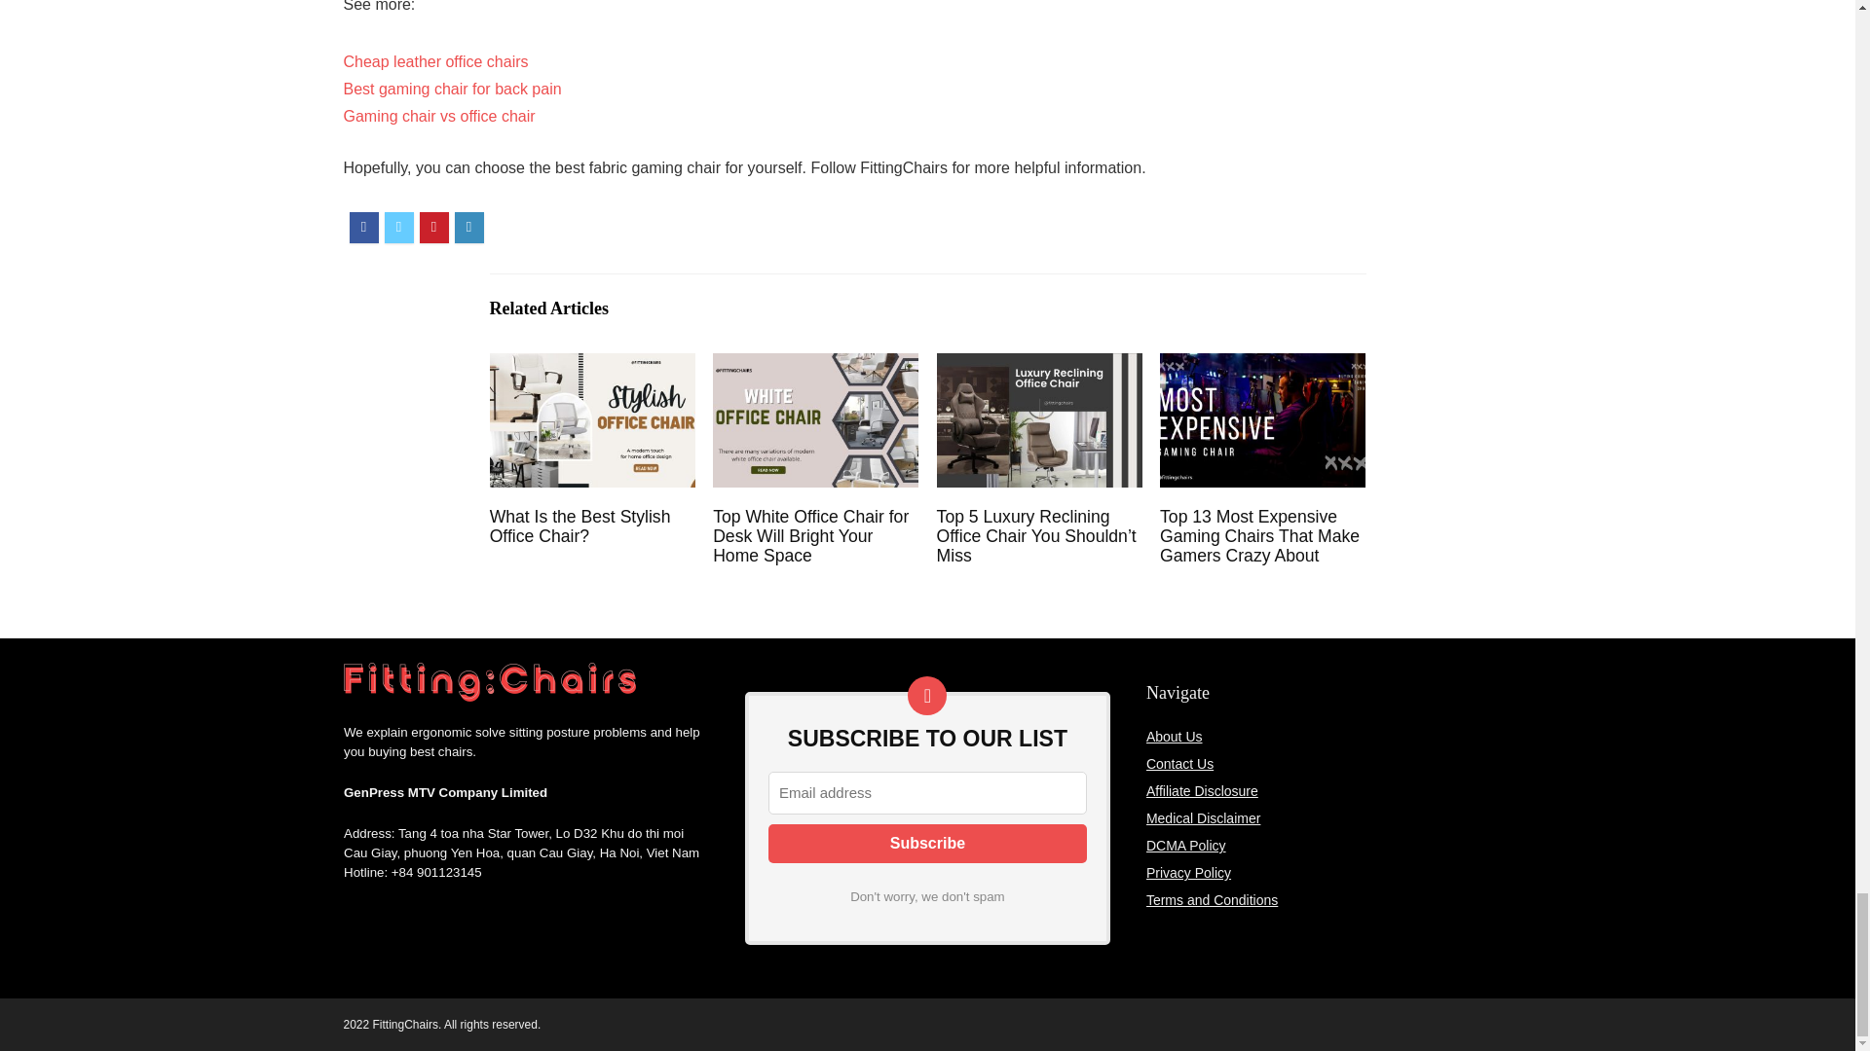 The height and width of the screenshot is (1051, 1870). What do you see at coordinates (927, 843) in the screenshot?
I see `Subscribe` at bounding box center [927, 843].